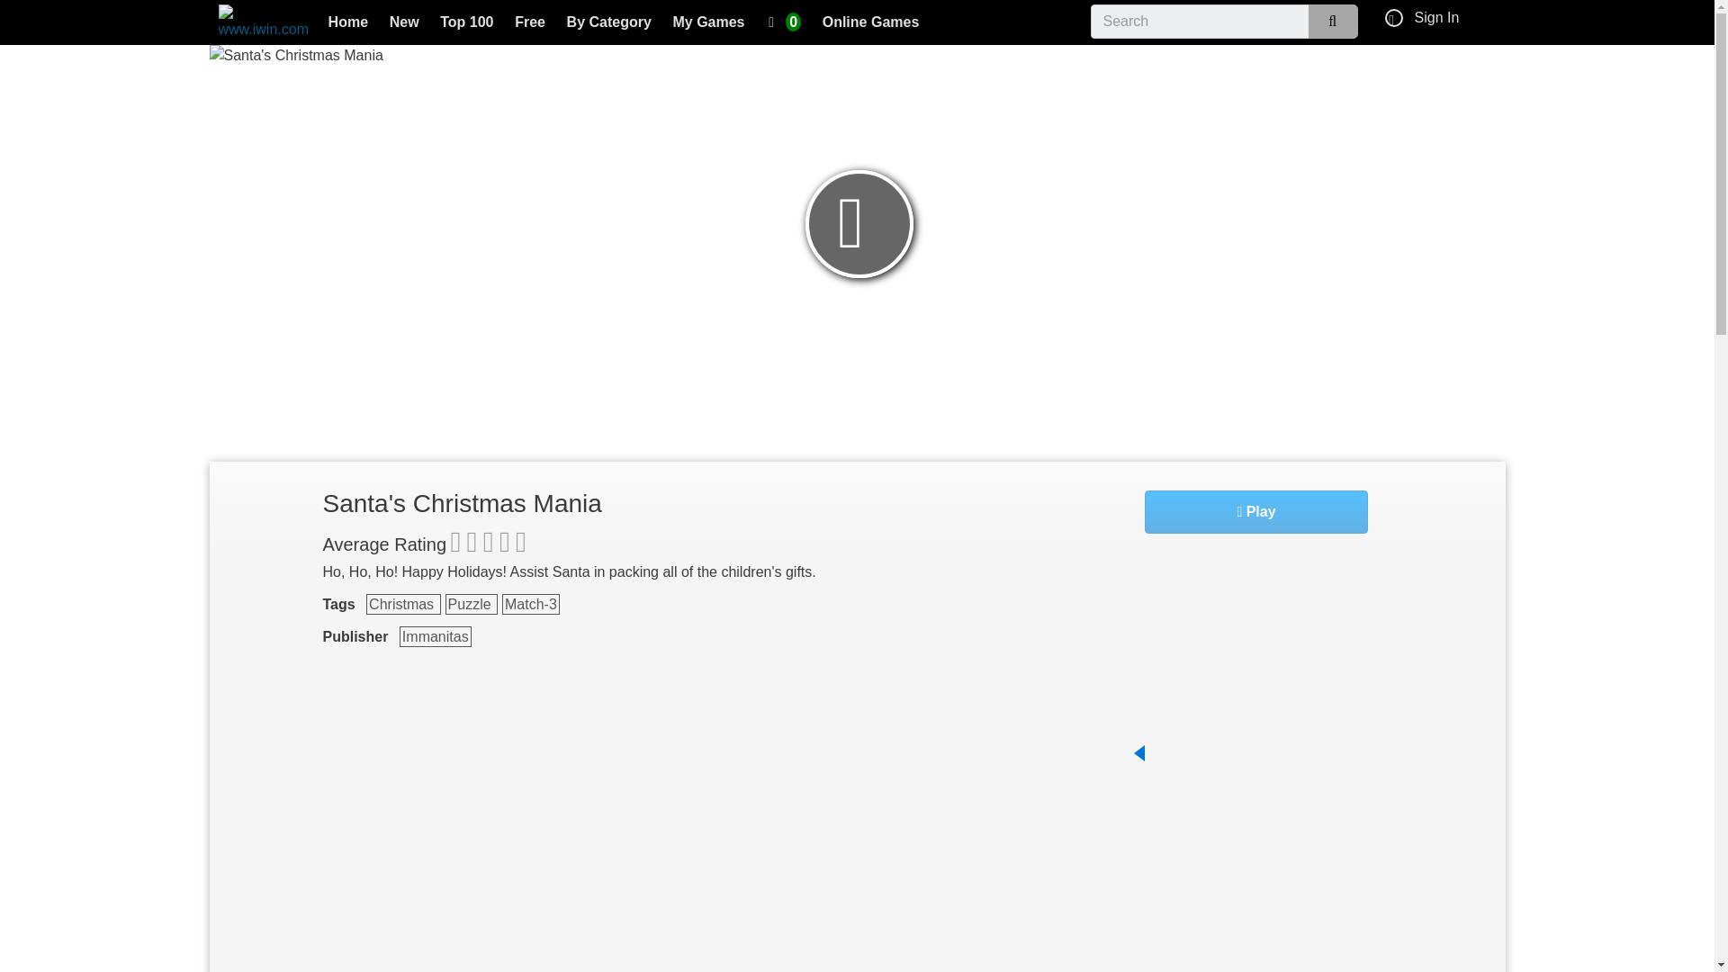 This screenshot has width=1728, height=972. What do you see at coordinates (403, 23) in the screenshot?
I see `New` at bounding box center [403, 23].